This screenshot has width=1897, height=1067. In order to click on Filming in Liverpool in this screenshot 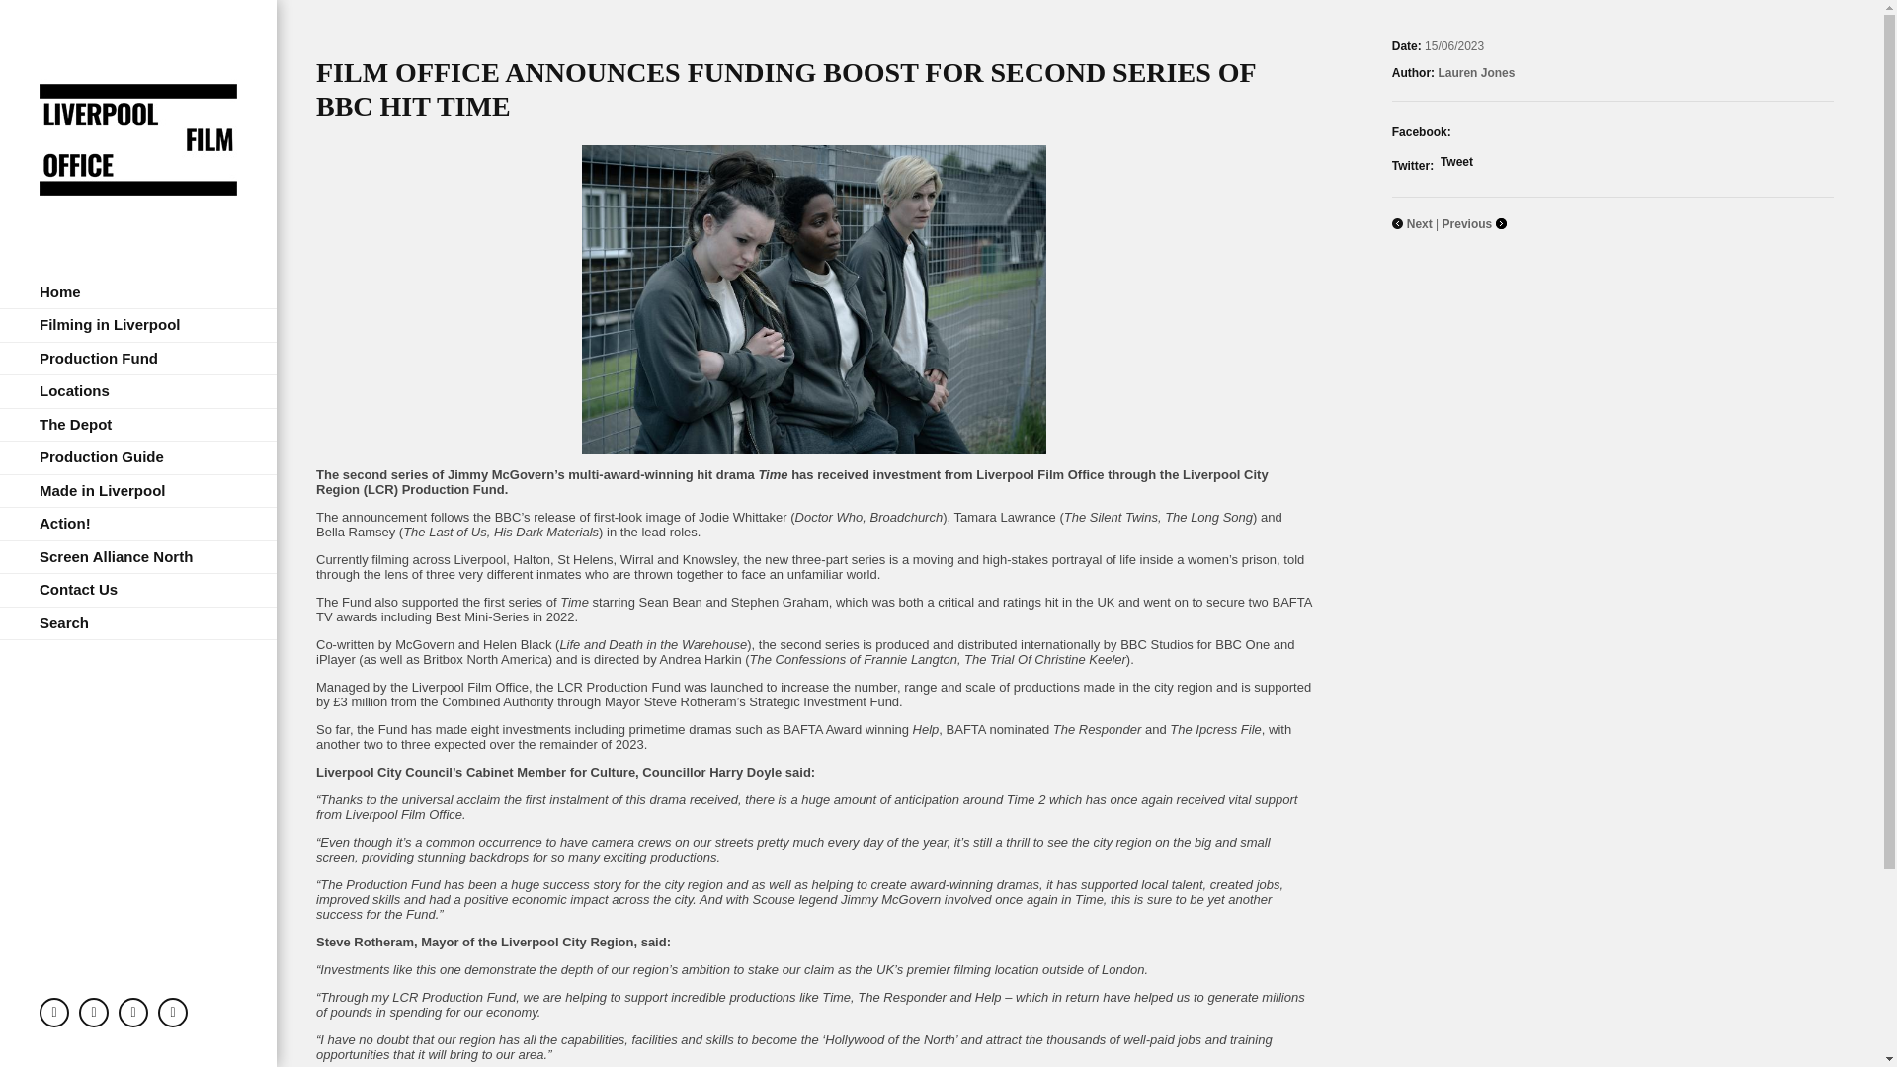, I will do `click(138, 325)`.